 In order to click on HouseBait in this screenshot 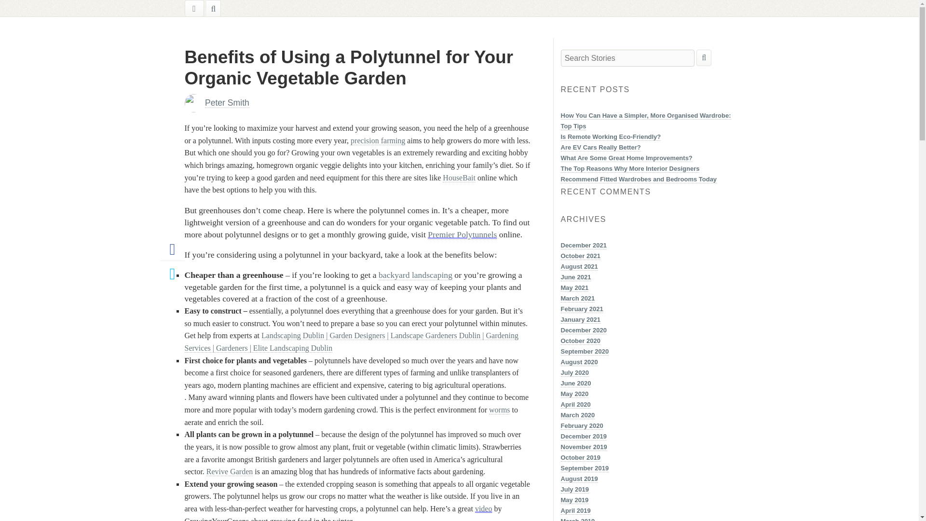, I will do `click(459, 178)`.